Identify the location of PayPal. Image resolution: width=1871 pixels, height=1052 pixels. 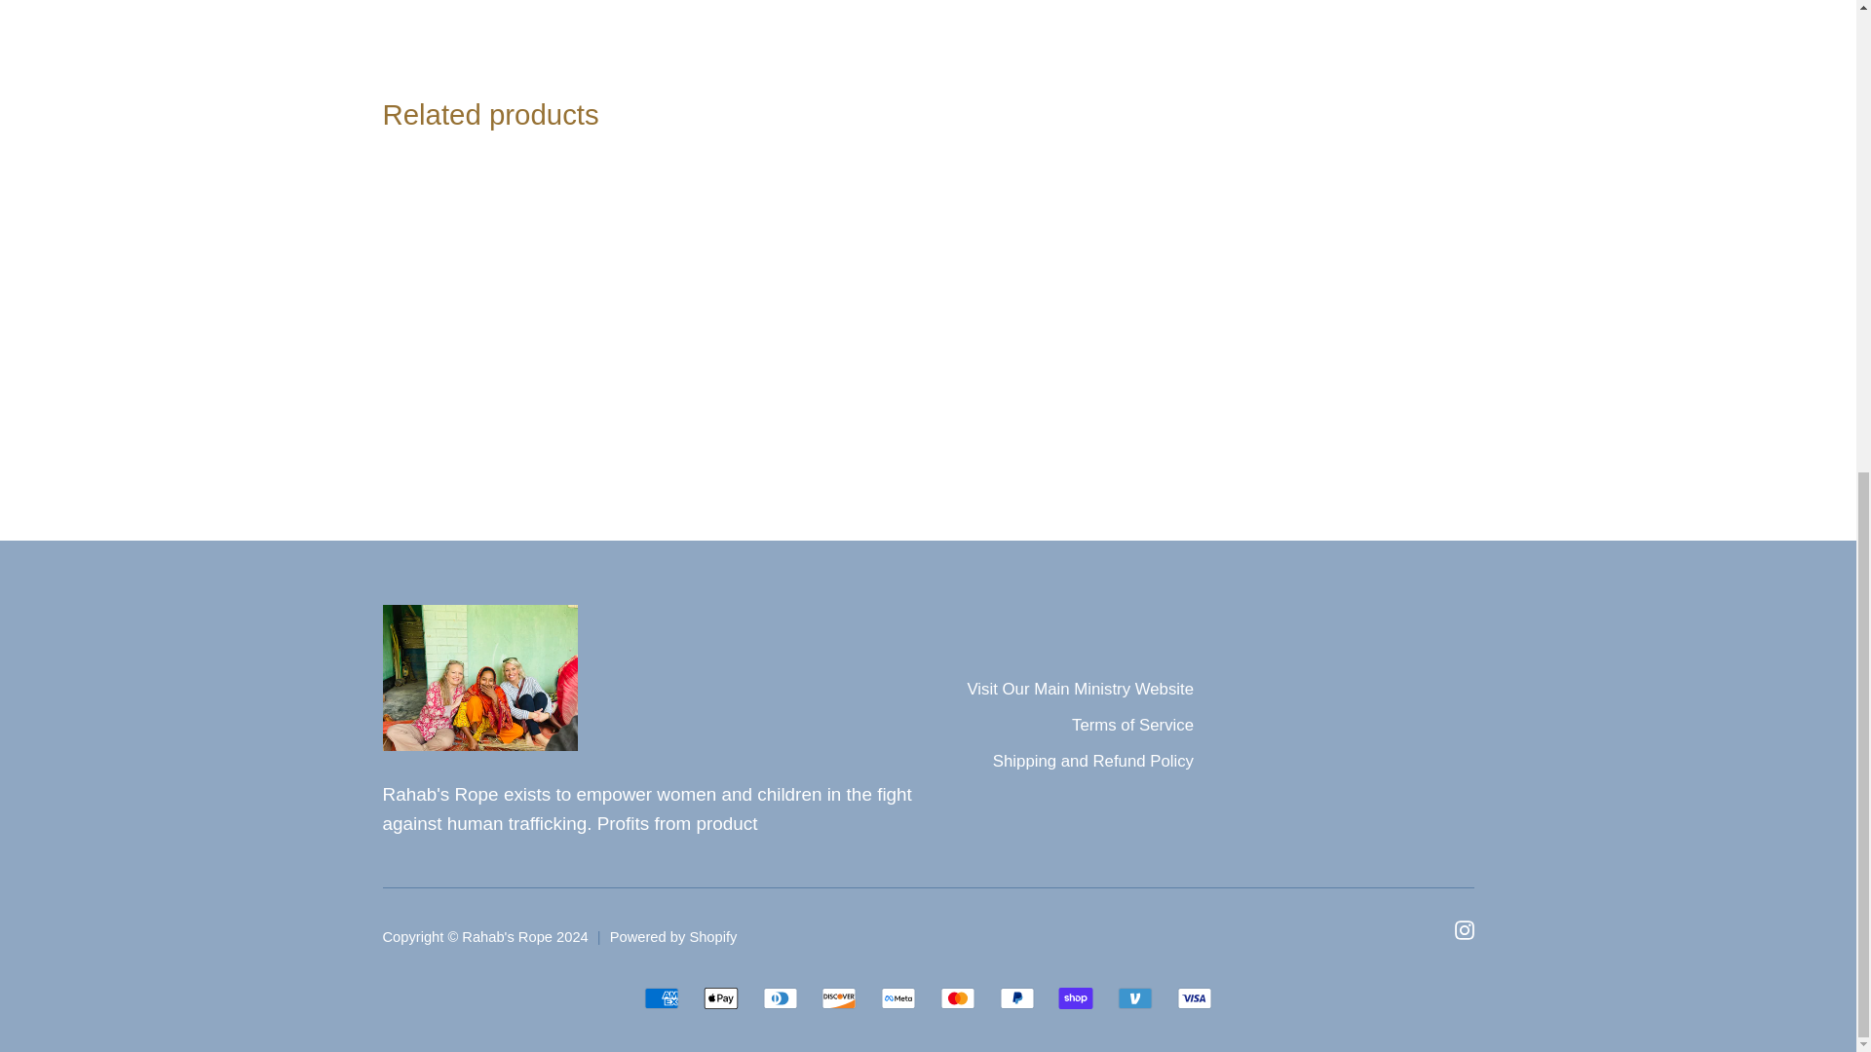
(1016, 997).